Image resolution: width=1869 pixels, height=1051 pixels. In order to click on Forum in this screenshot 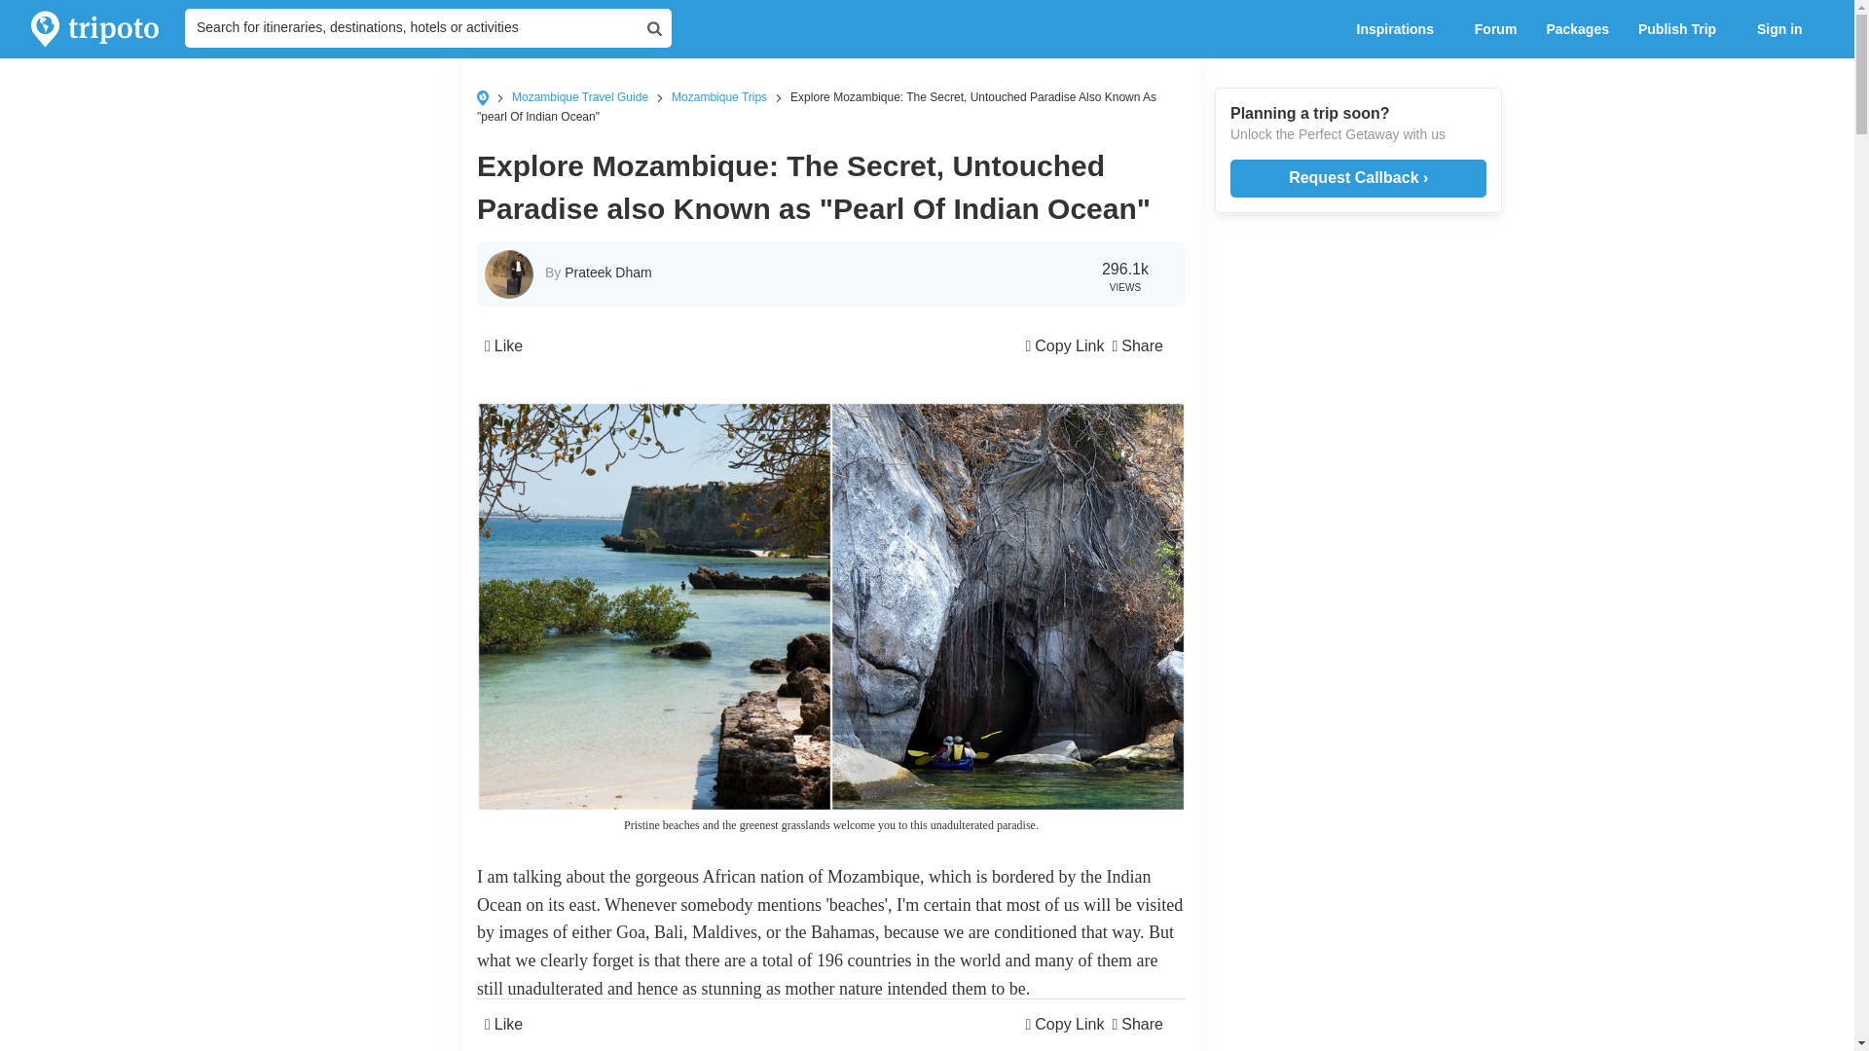, I will do `click(1495, 29)`.